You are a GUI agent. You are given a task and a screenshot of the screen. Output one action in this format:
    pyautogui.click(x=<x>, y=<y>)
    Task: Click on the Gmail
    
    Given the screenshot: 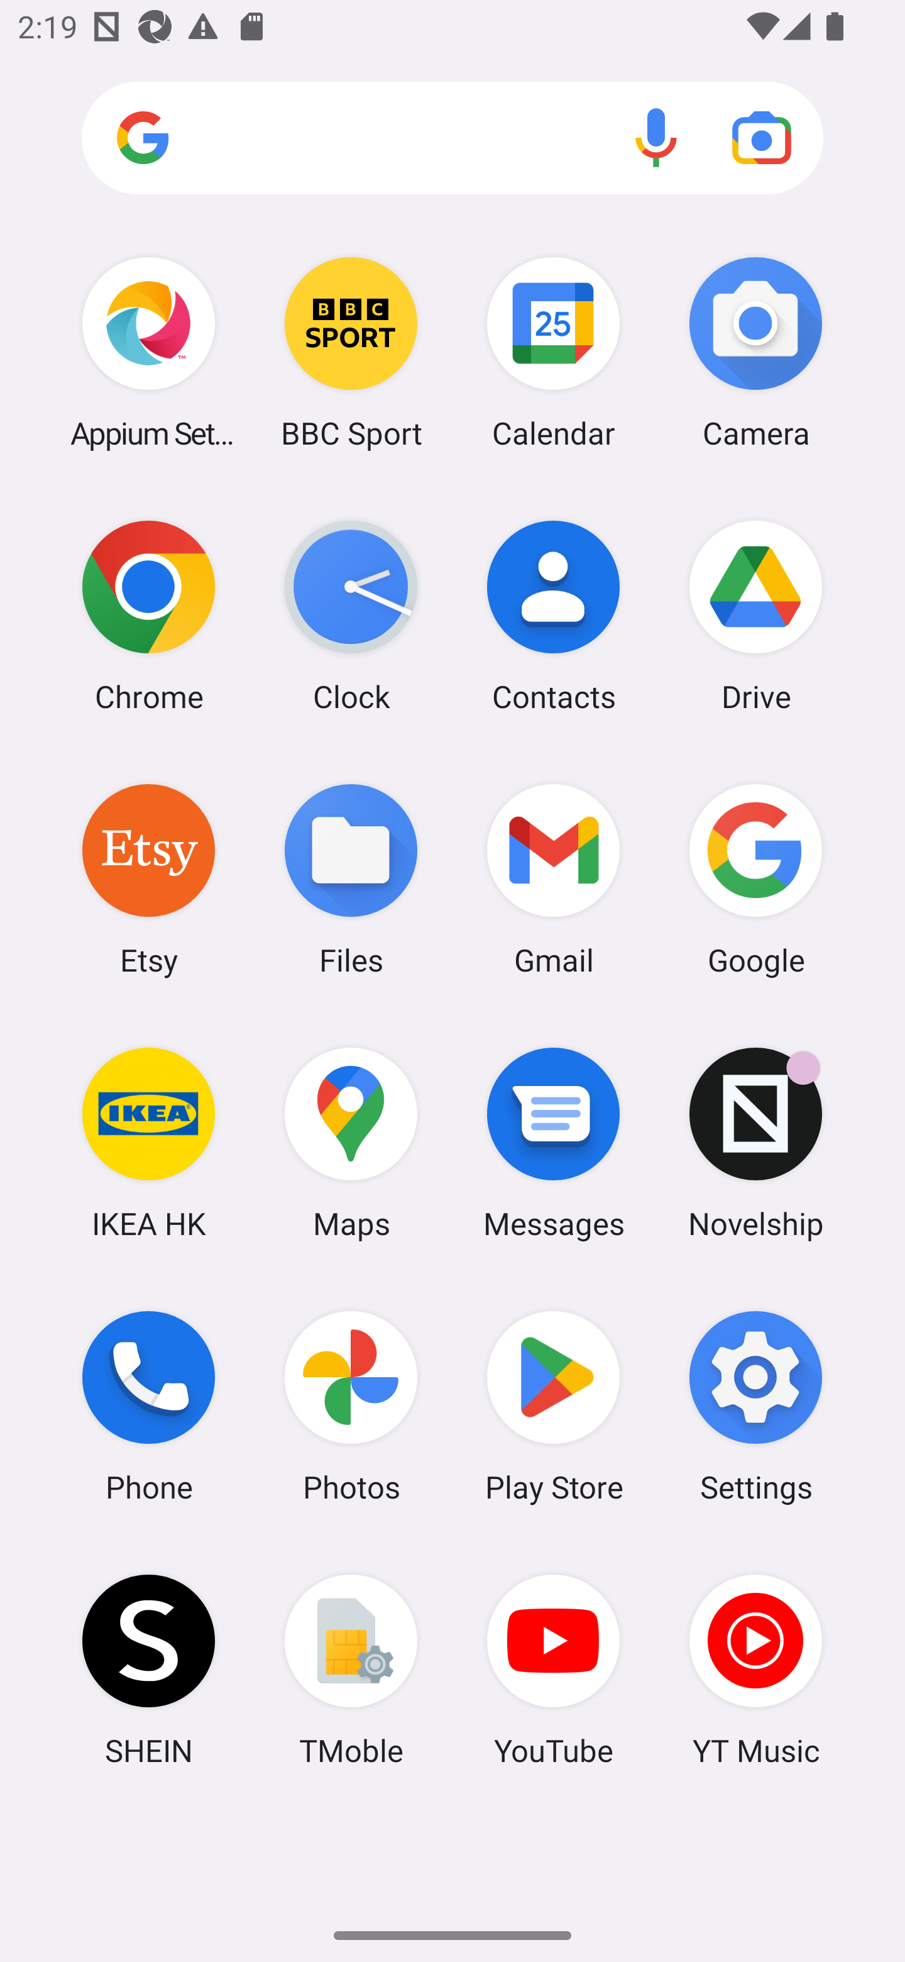 What is the action you would take?
    pyautogui.click(x=554, y=878)
    